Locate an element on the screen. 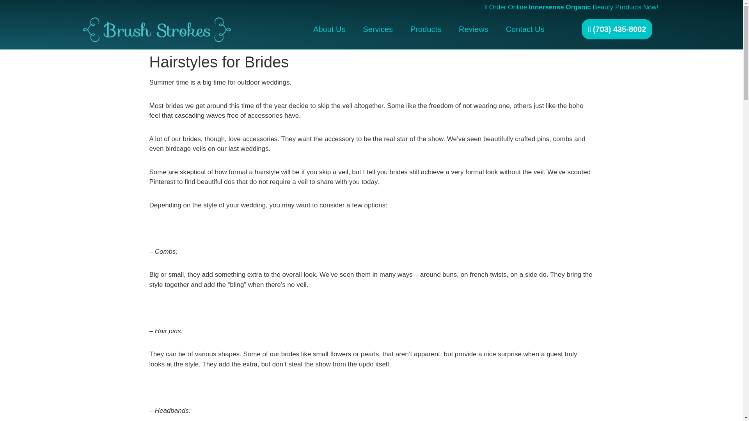 This screenshot has width=749, height=421. Order Online Innersense Organic Beauty Products Now! is located at coordinates (368, 7).